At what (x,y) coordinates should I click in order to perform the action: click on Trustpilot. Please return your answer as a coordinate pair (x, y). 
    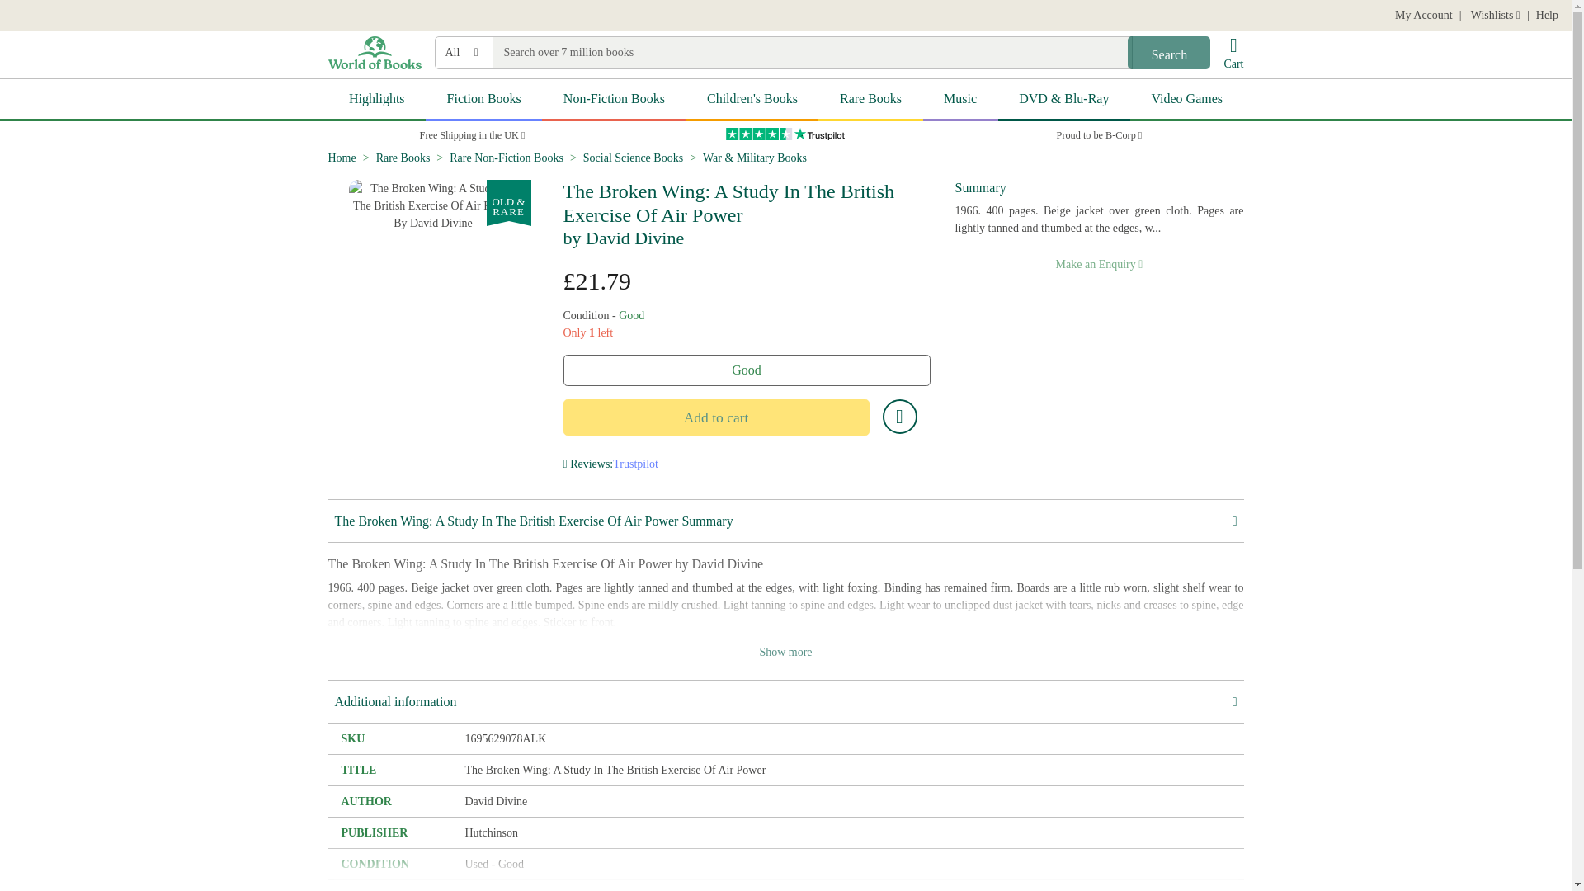
    Looking at the image, I should click on (785, 134).